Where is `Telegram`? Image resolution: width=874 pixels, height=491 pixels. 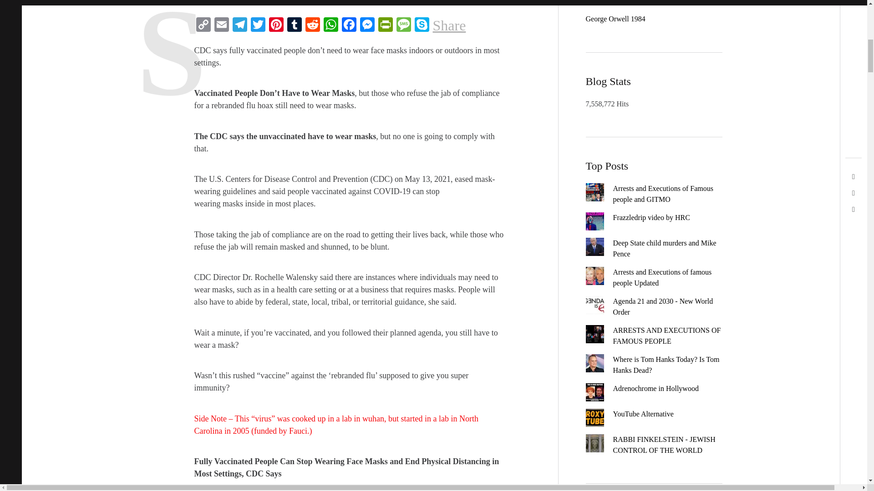
Telegram is located at coordinates (239, 25).